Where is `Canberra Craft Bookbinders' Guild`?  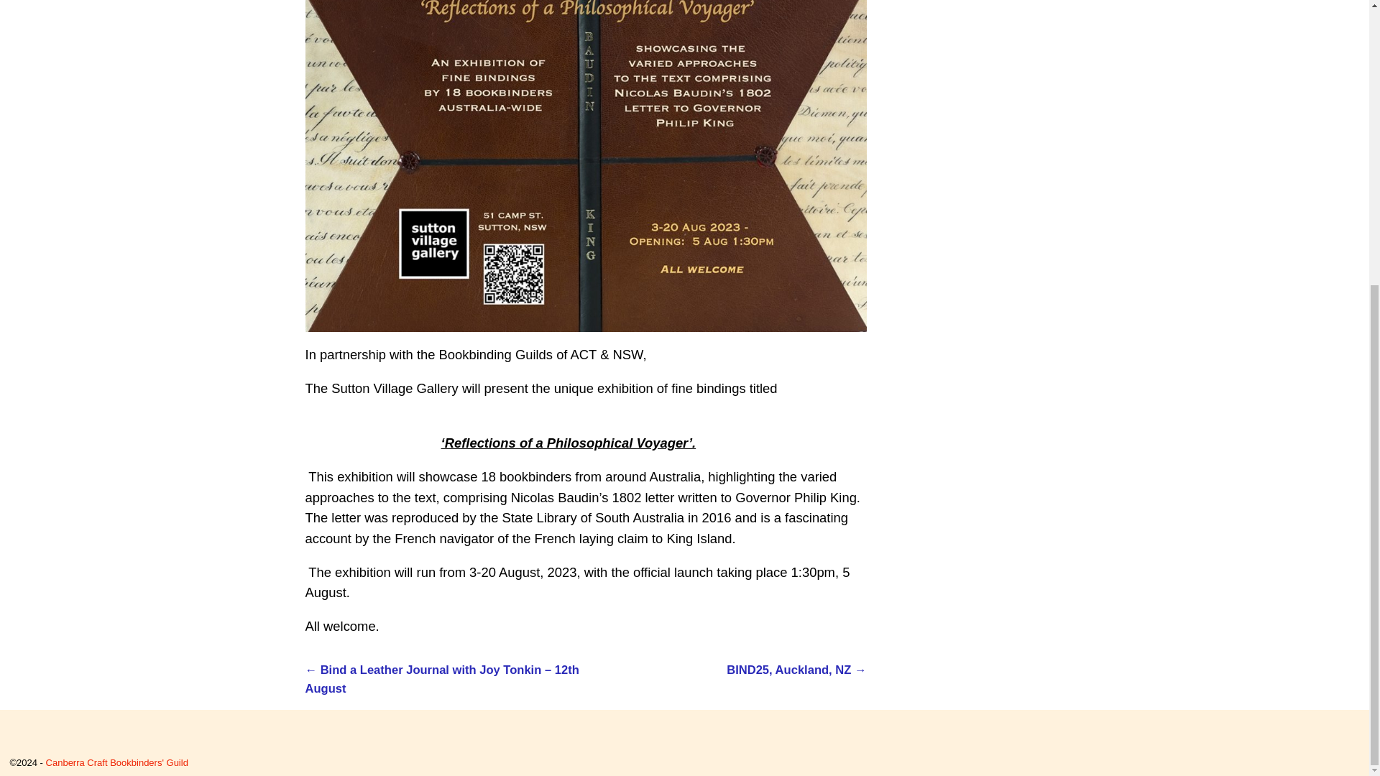 Canberra Craft Bookbinders' Guild is located at coordinates (116, 763).